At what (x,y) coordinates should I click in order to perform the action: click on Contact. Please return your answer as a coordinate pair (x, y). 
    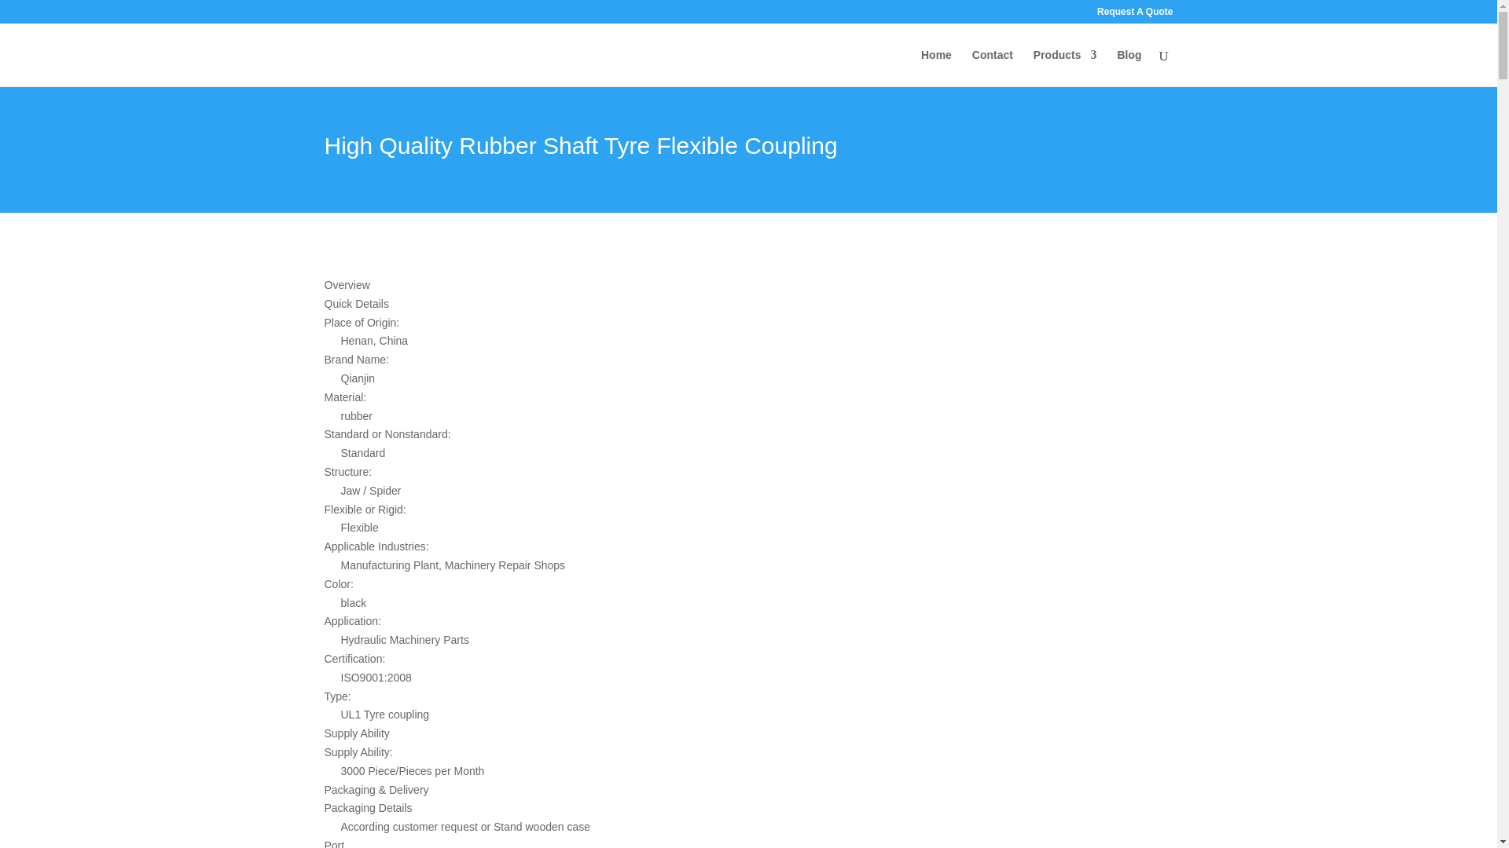
    Looking at the image, I should click on (992, 68).